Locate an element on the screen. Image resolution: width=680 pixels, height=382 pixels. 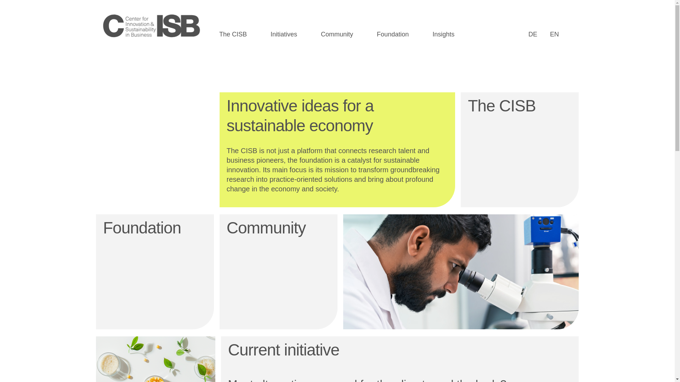
DE is located at coordinates (533, 34).